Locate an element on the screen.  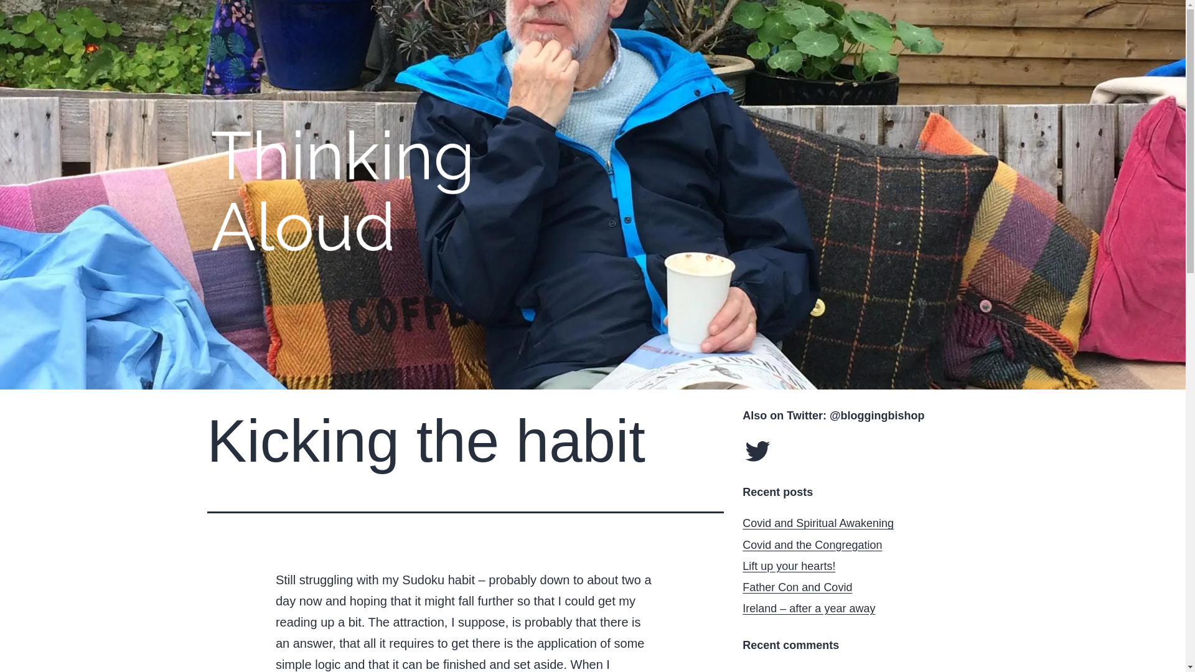
Covid and Spiritual Awakening is located at coordinates (818, 523).